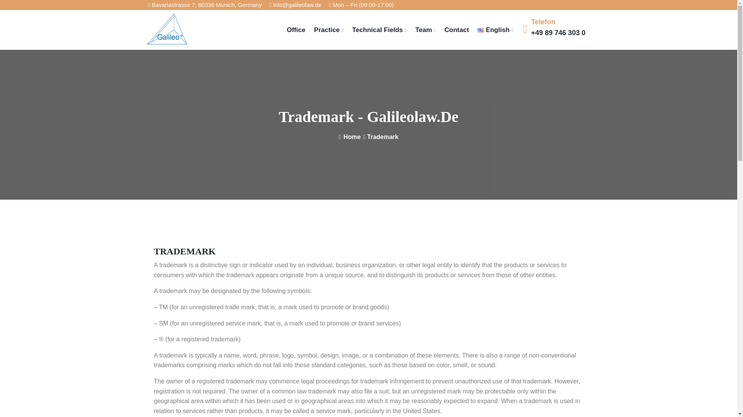  I want to click on galileolaw.de, so click(194, 29).